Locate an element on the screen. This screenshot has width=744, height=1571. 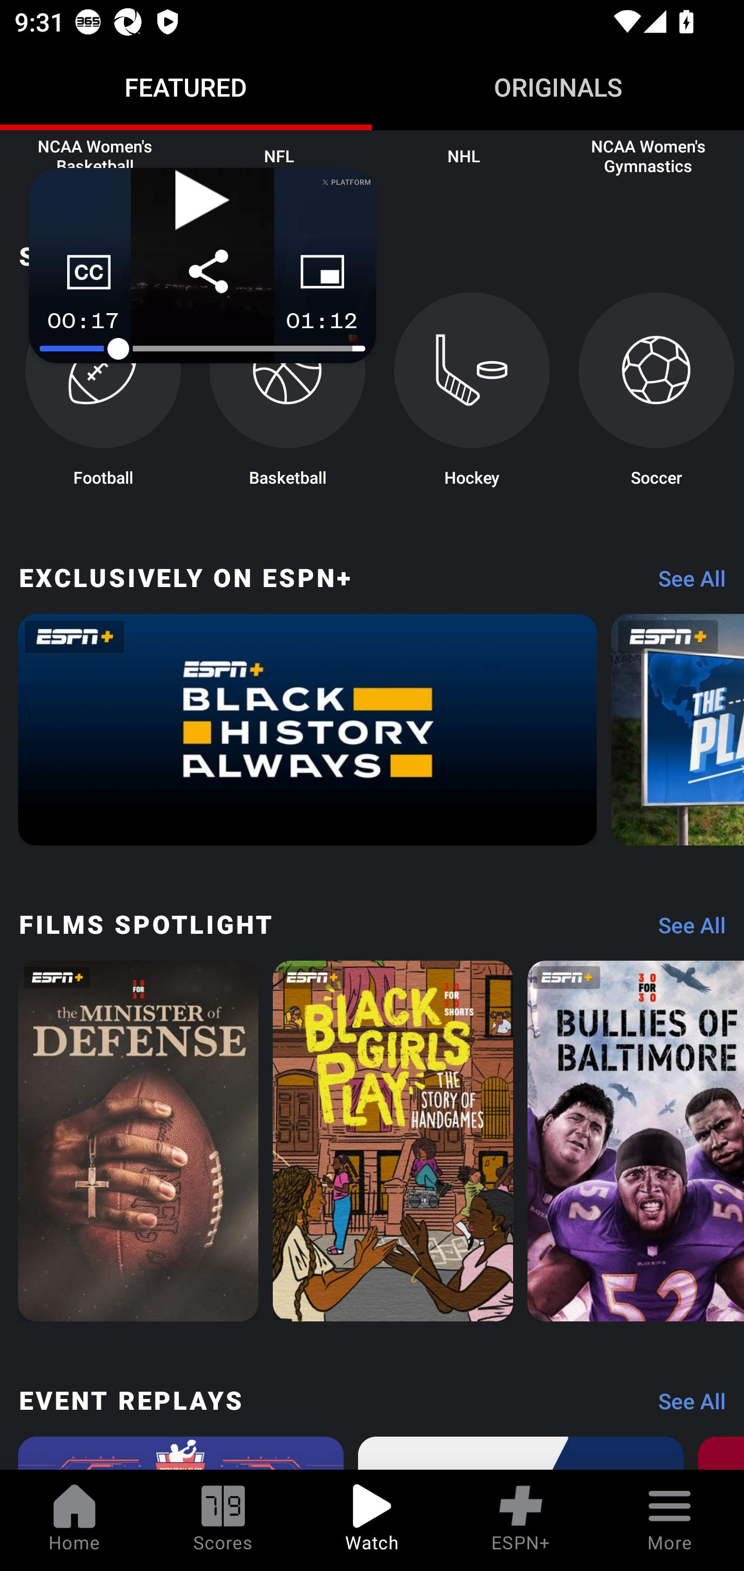
NHL is located at coordinates (464, 154).